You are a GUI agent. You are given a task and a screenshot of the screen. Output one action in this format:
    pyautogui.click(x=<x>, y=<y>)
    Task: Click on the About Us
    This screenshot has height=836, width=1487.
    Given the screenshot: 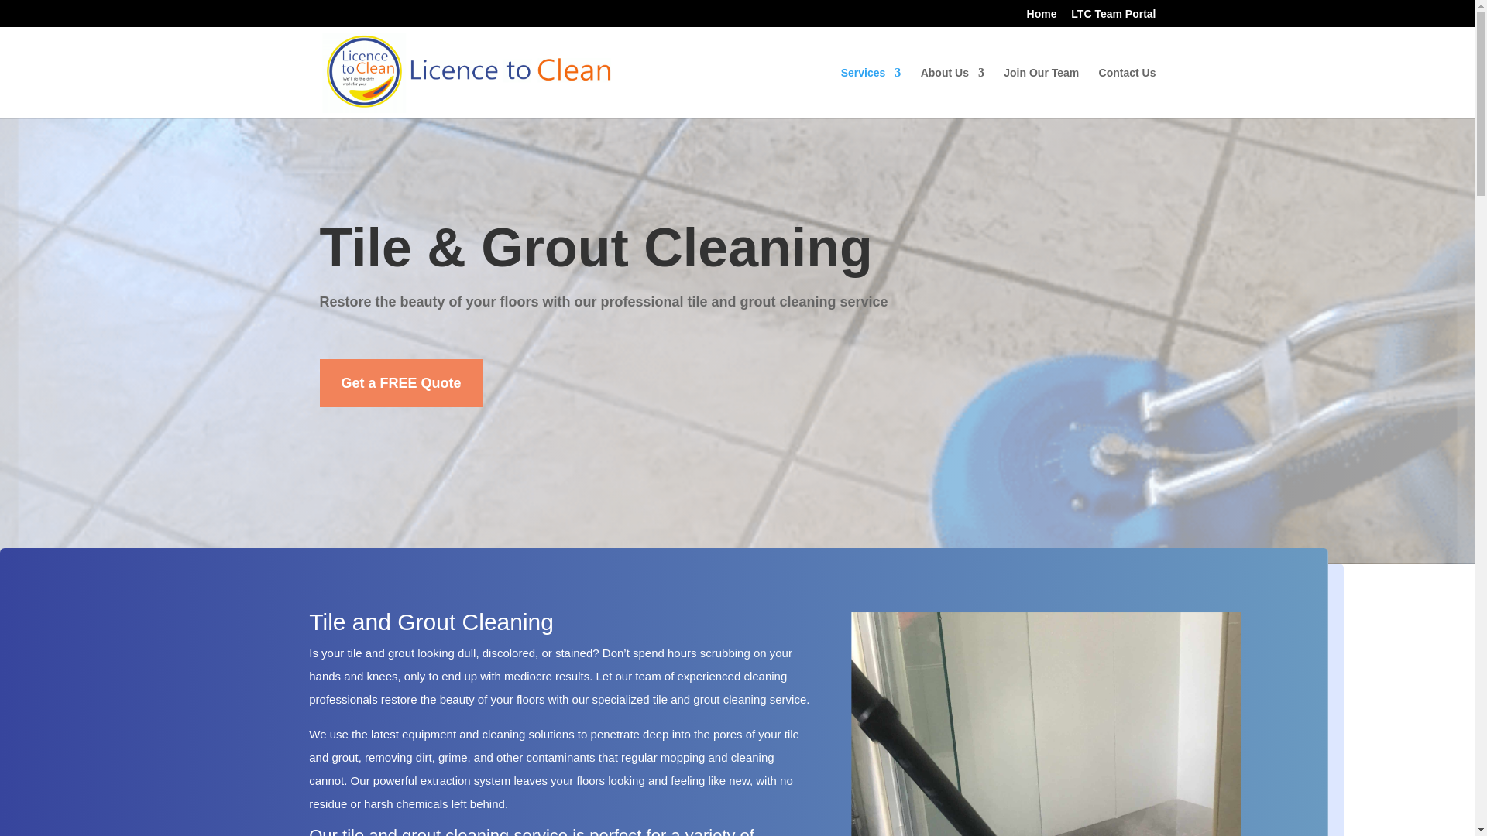 What is the action you would take?
    pyautogui.click(x=953, y=93)
    